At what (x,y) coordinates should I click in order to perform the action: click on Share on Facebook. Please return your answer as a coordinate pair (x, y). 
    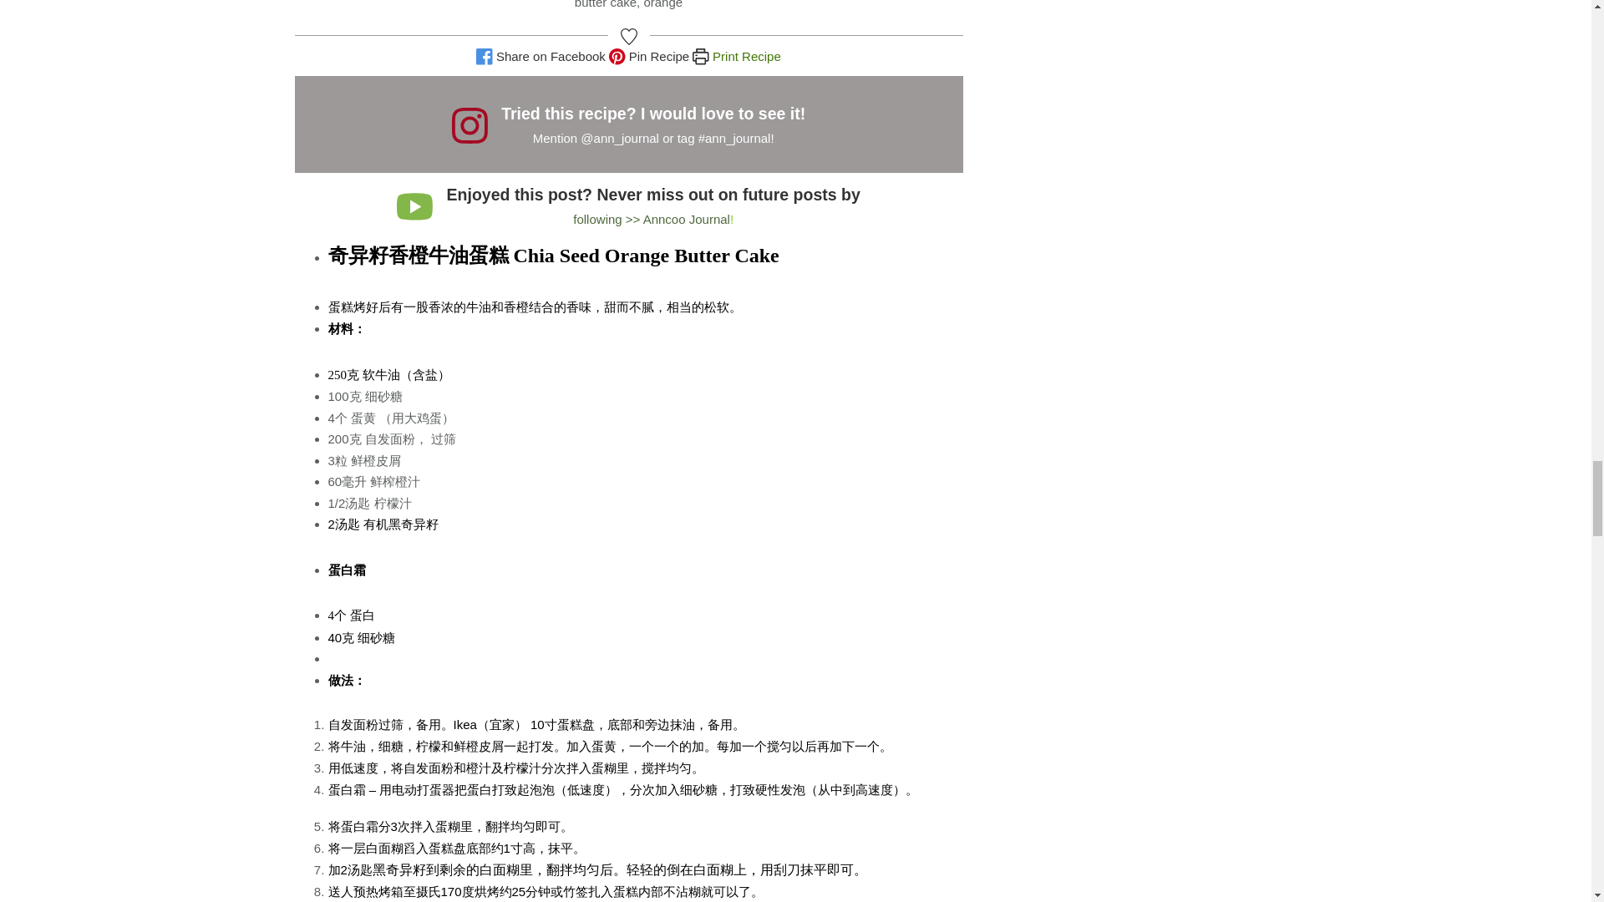
    Looking at the image, I should click on (541, 56).